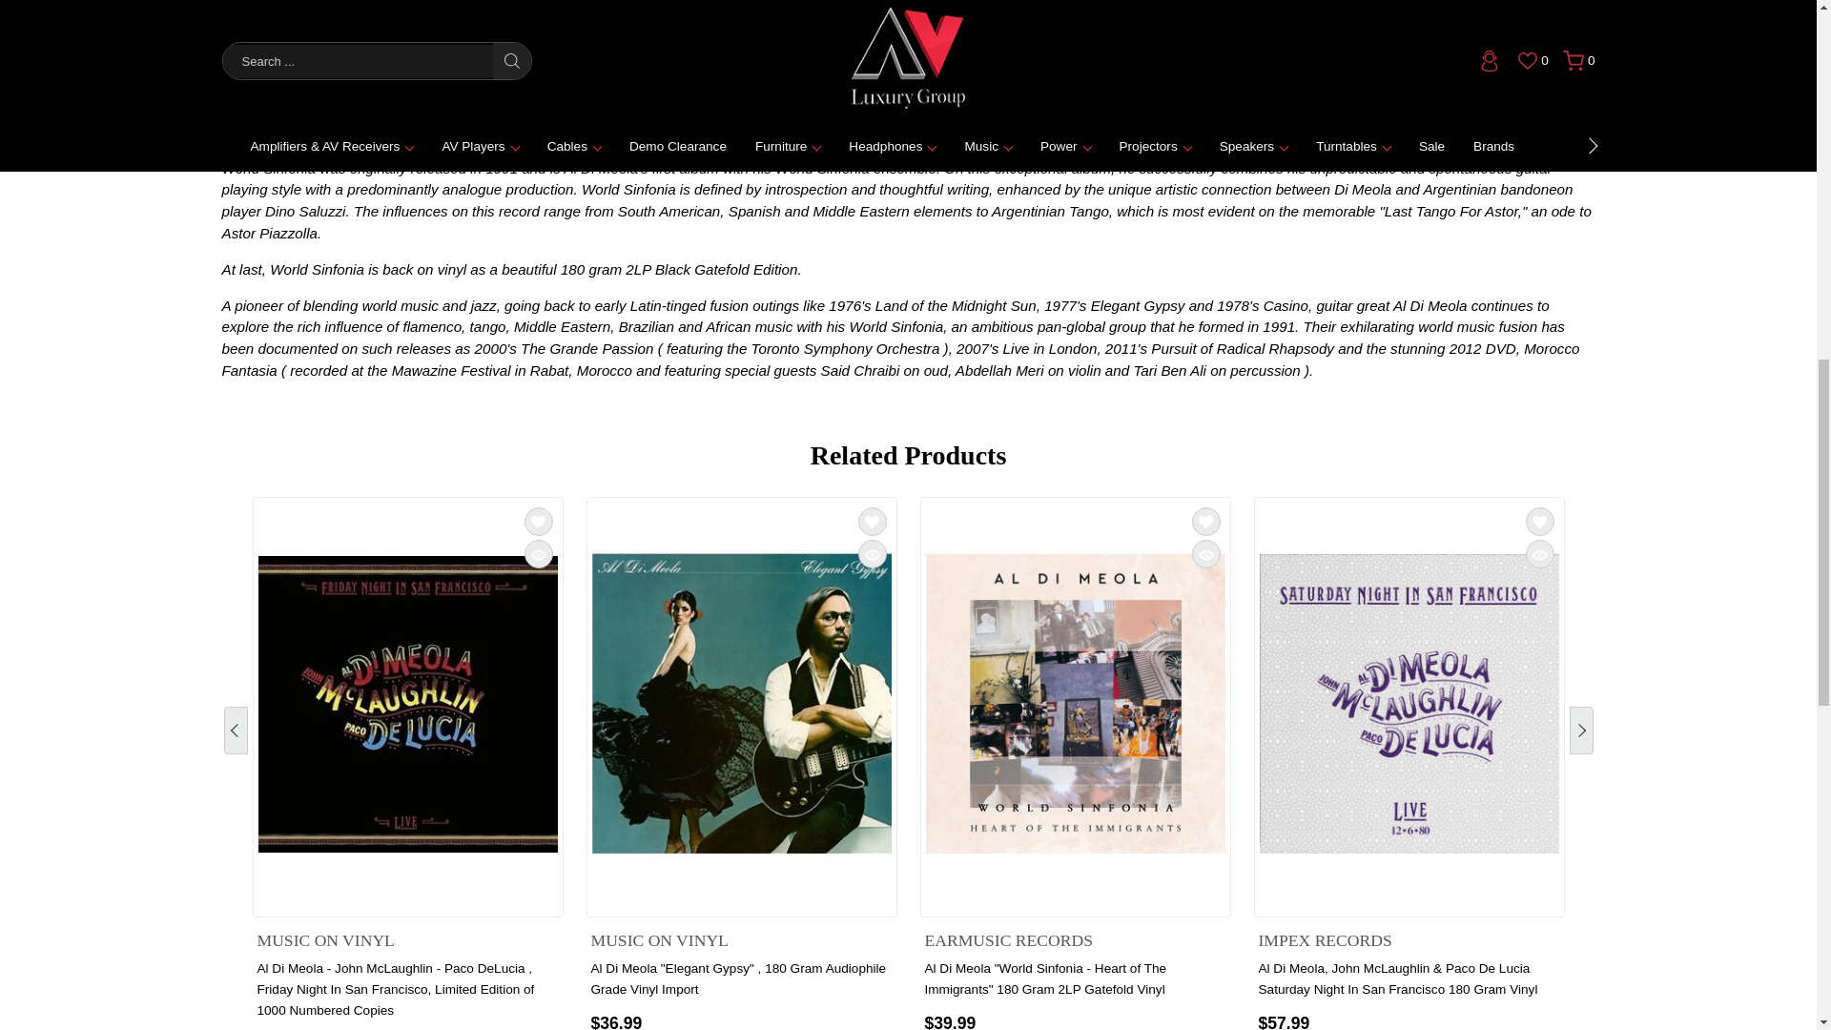 The width and height of the screenshot is (1831, 1030). What do you see at coordinates (1205, 553) in the screenshot?
I see `Quick shop` at bounding box center [1205, 553].